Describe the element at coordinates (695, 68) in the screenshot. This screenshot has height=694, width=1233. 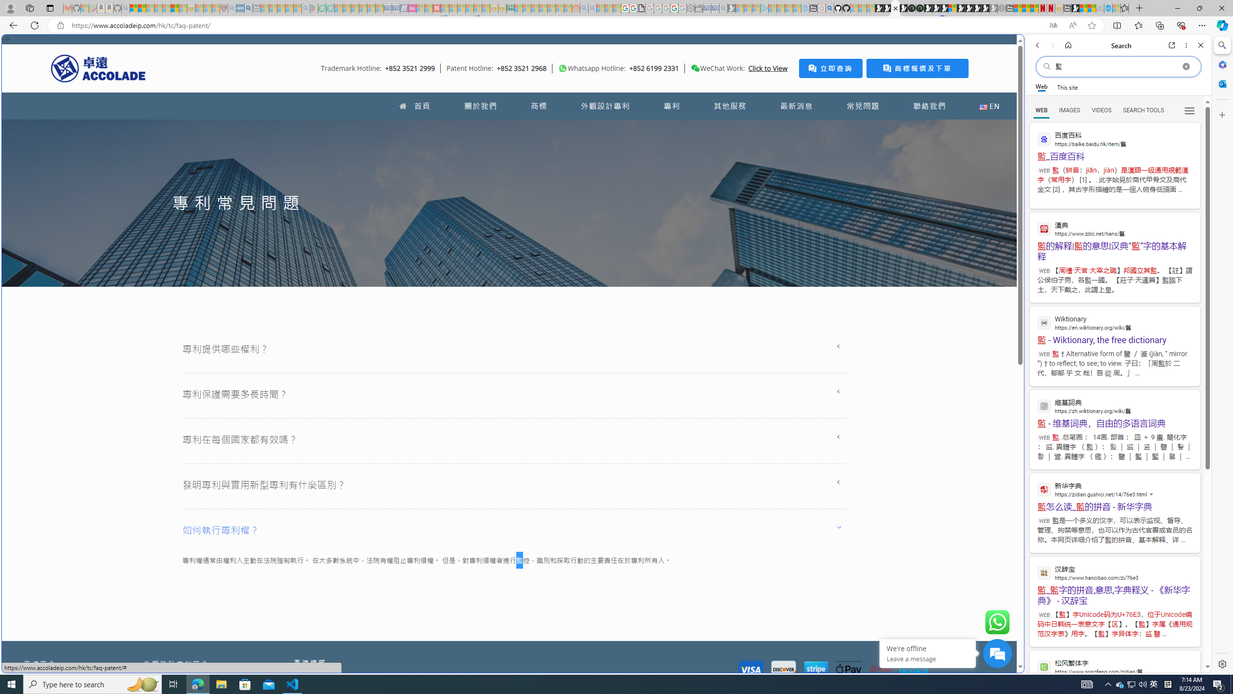
I see `Class: desktop` at that location.